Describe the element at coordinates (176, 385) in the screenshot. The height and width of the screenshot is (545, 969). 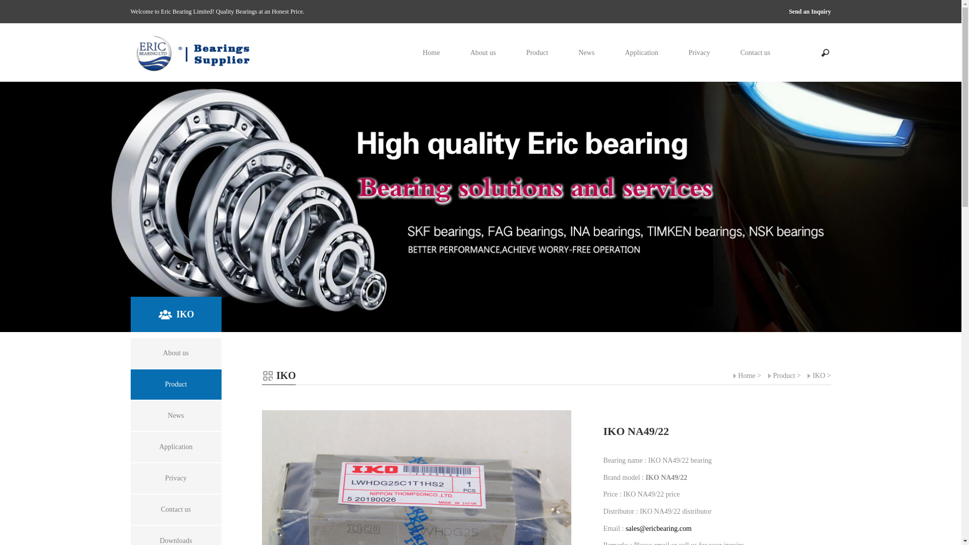
I see `Product` at that location.